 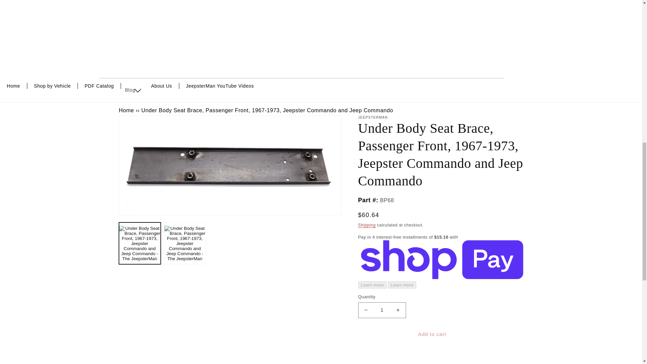 What do you see at coordinates (162, 86) in the screenshot?
I see `About Us` at bounding box center [162, 86].